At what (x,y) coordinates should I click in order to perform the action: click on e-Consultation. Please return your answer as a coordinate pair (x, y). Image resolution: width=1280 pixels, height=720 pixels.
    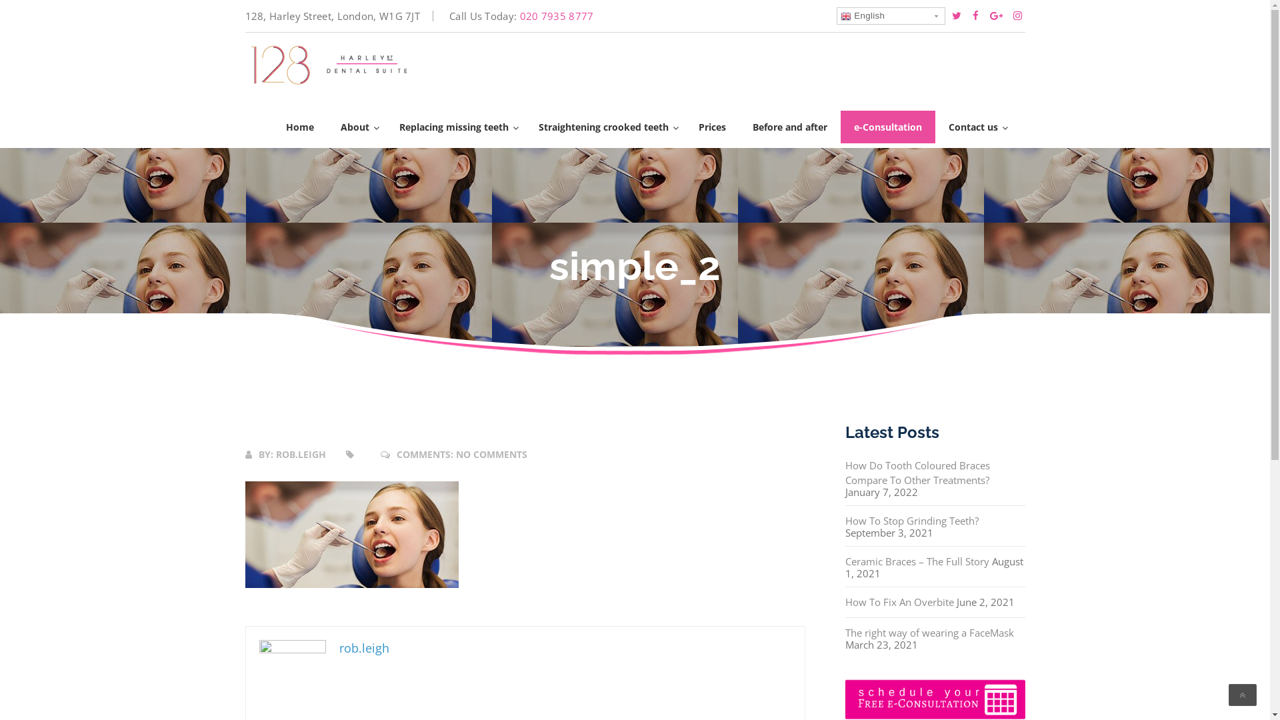
    Looking at the image, I should click on (887, 127).